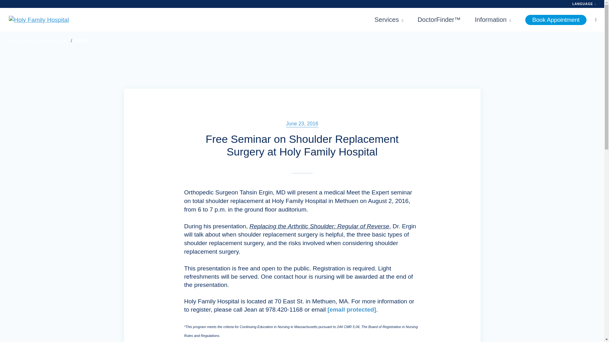 The image size is (609, 342). I want to click on NEWS, so click(82, 41).